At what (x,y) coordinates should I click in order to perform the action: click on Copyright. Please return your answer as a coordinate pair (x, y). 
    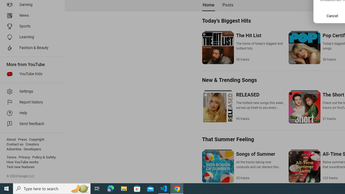
    Looking at the image, I should click on (37, 140).